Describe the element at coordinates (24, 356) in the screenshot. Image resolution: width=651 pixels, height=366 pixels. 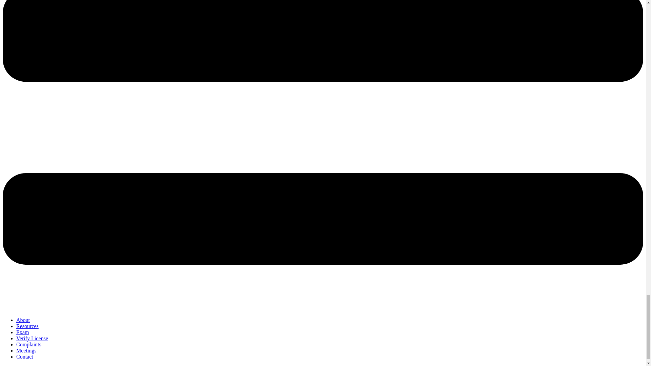
I see `Contact` at that location.